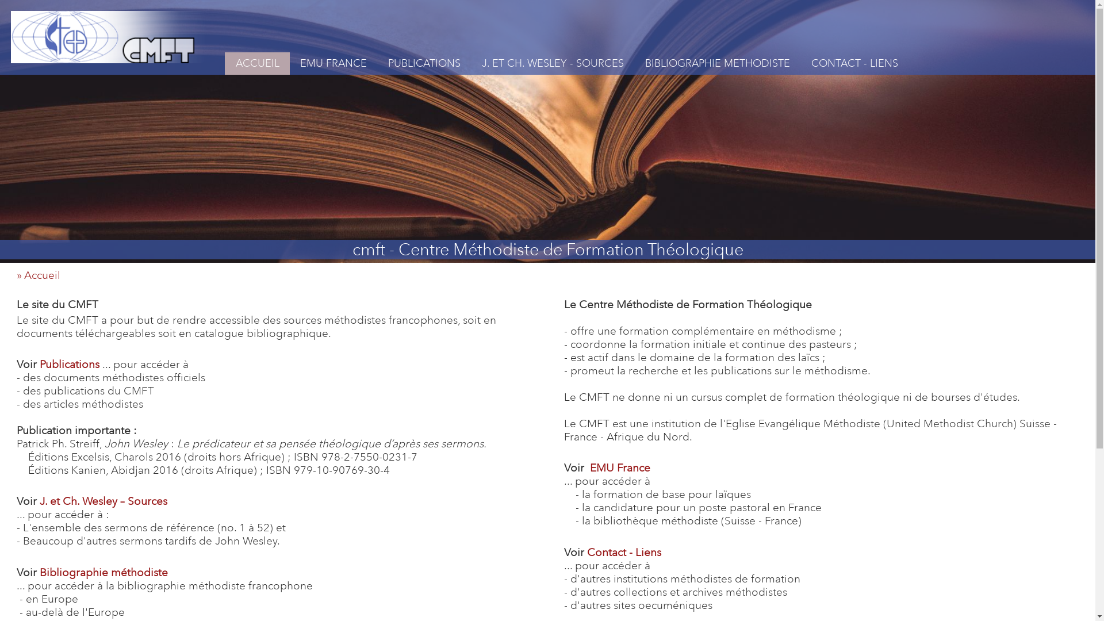  Describe the element at coordinates (258, 63) in the screenshot. I see `ACCUEIL` at that location.